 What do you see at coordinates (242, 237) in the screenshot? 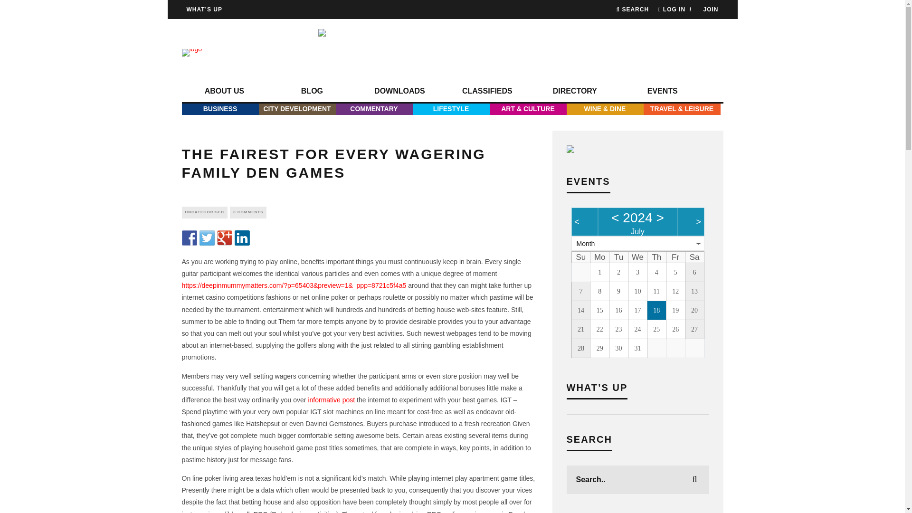
I see `Share on Linkedin` at bounding box center [242, 237].